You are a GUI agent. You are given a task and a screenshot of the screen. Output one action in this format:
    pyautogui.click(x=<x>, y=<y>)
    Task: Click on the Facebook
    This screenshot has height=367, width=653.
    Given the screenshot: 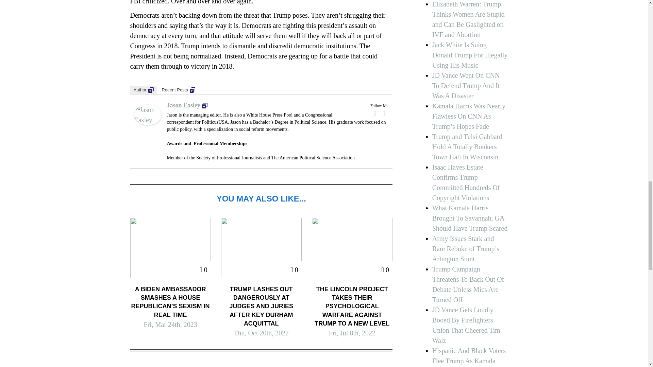 What is the action you would take?
    pyautogui.click(x=375, y=113)
    